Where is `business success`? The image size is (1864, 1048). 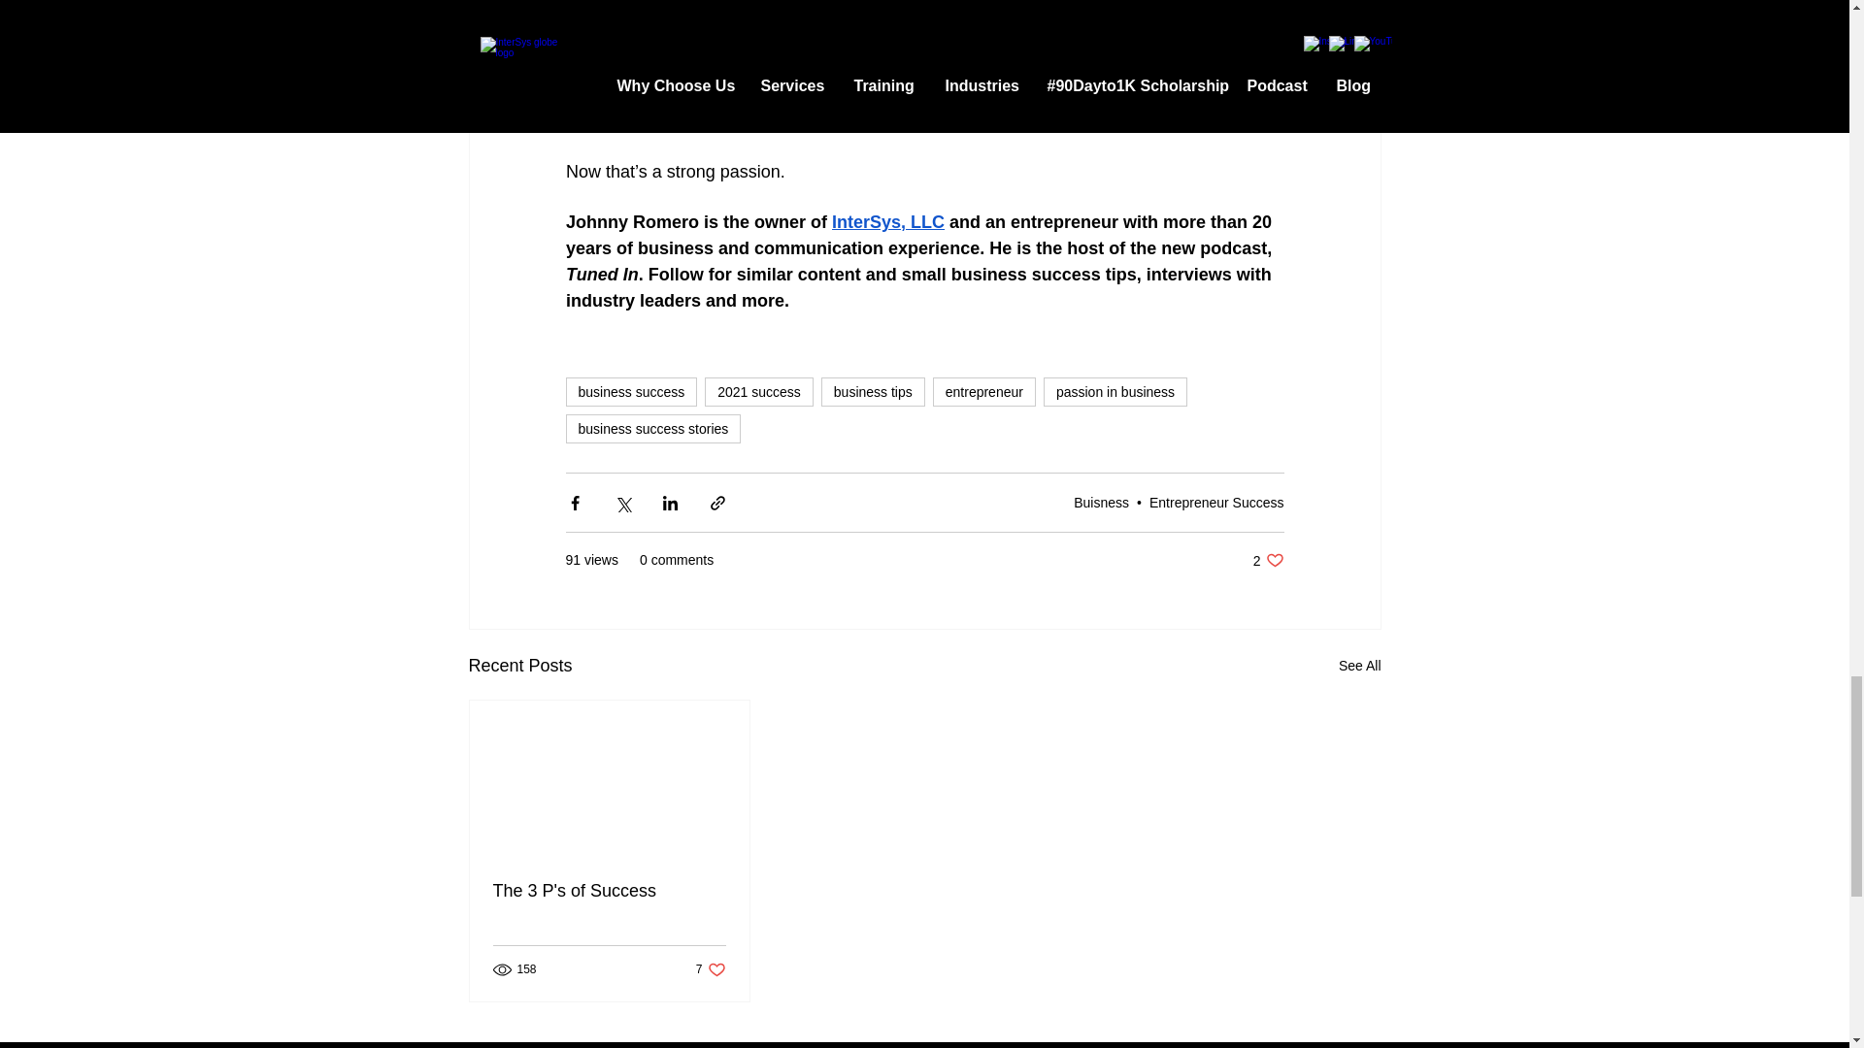 business success is located at coordinates (631, 392).